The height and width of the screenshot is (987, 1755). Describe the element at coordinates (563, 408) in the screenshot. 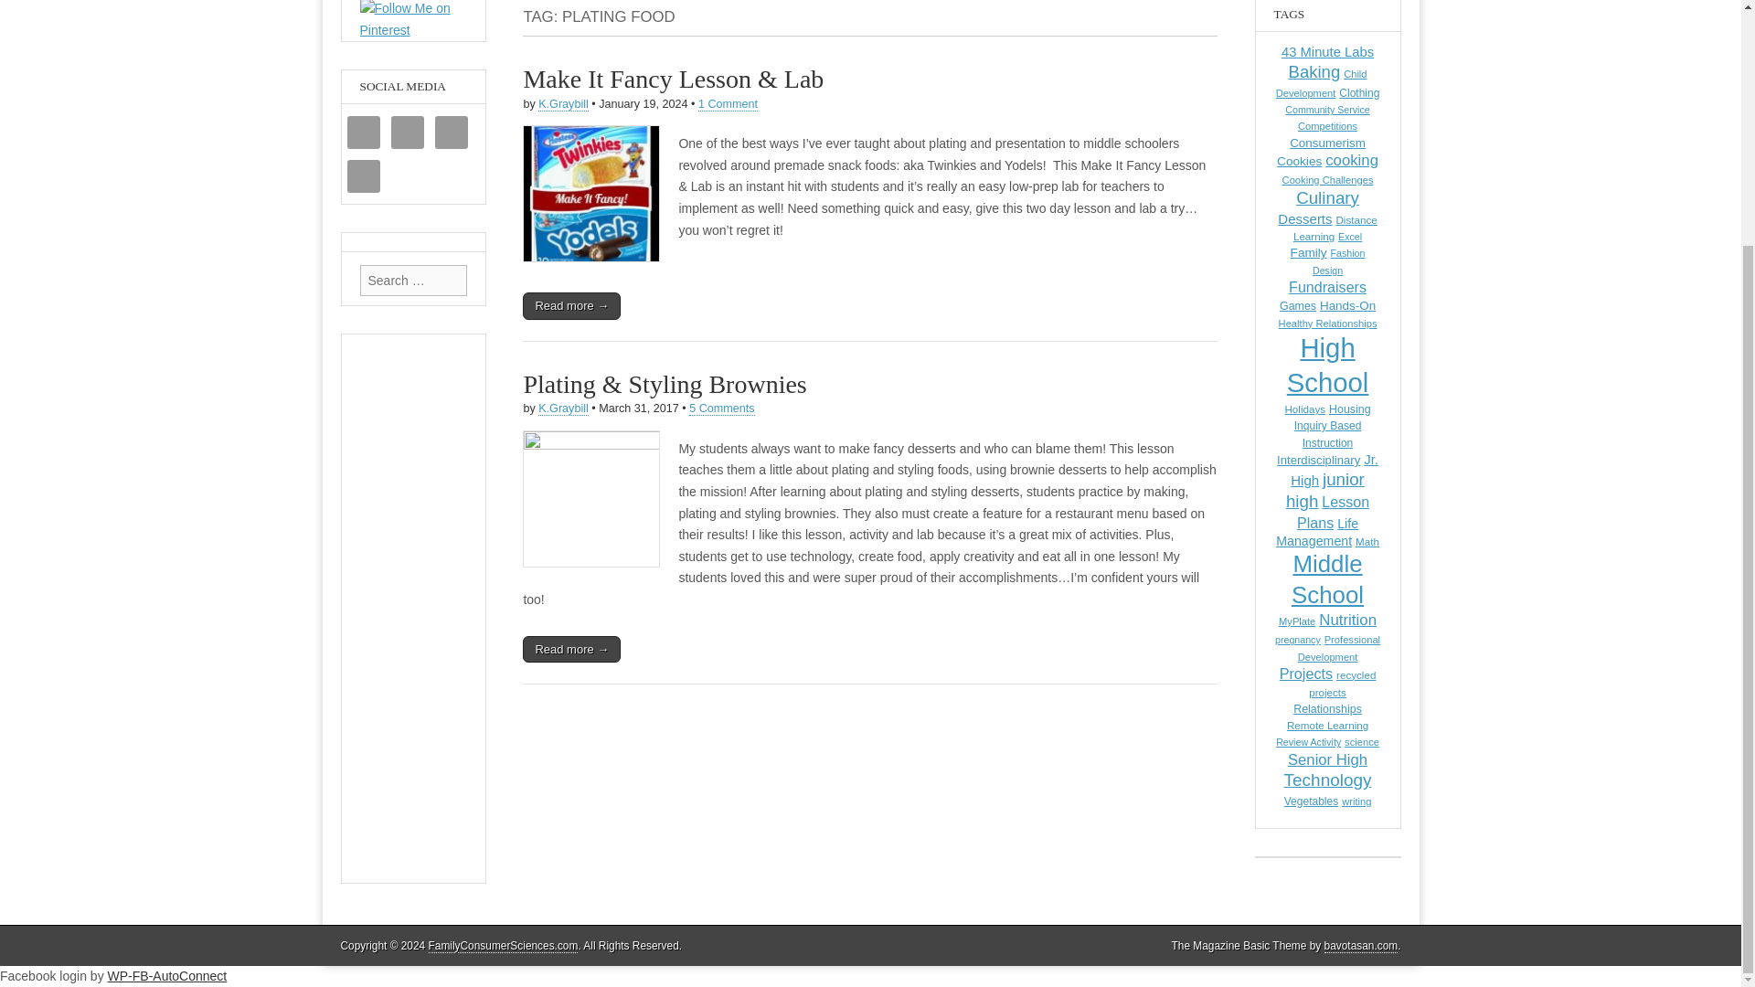

I see `Posts by K.Graybill` at that location.